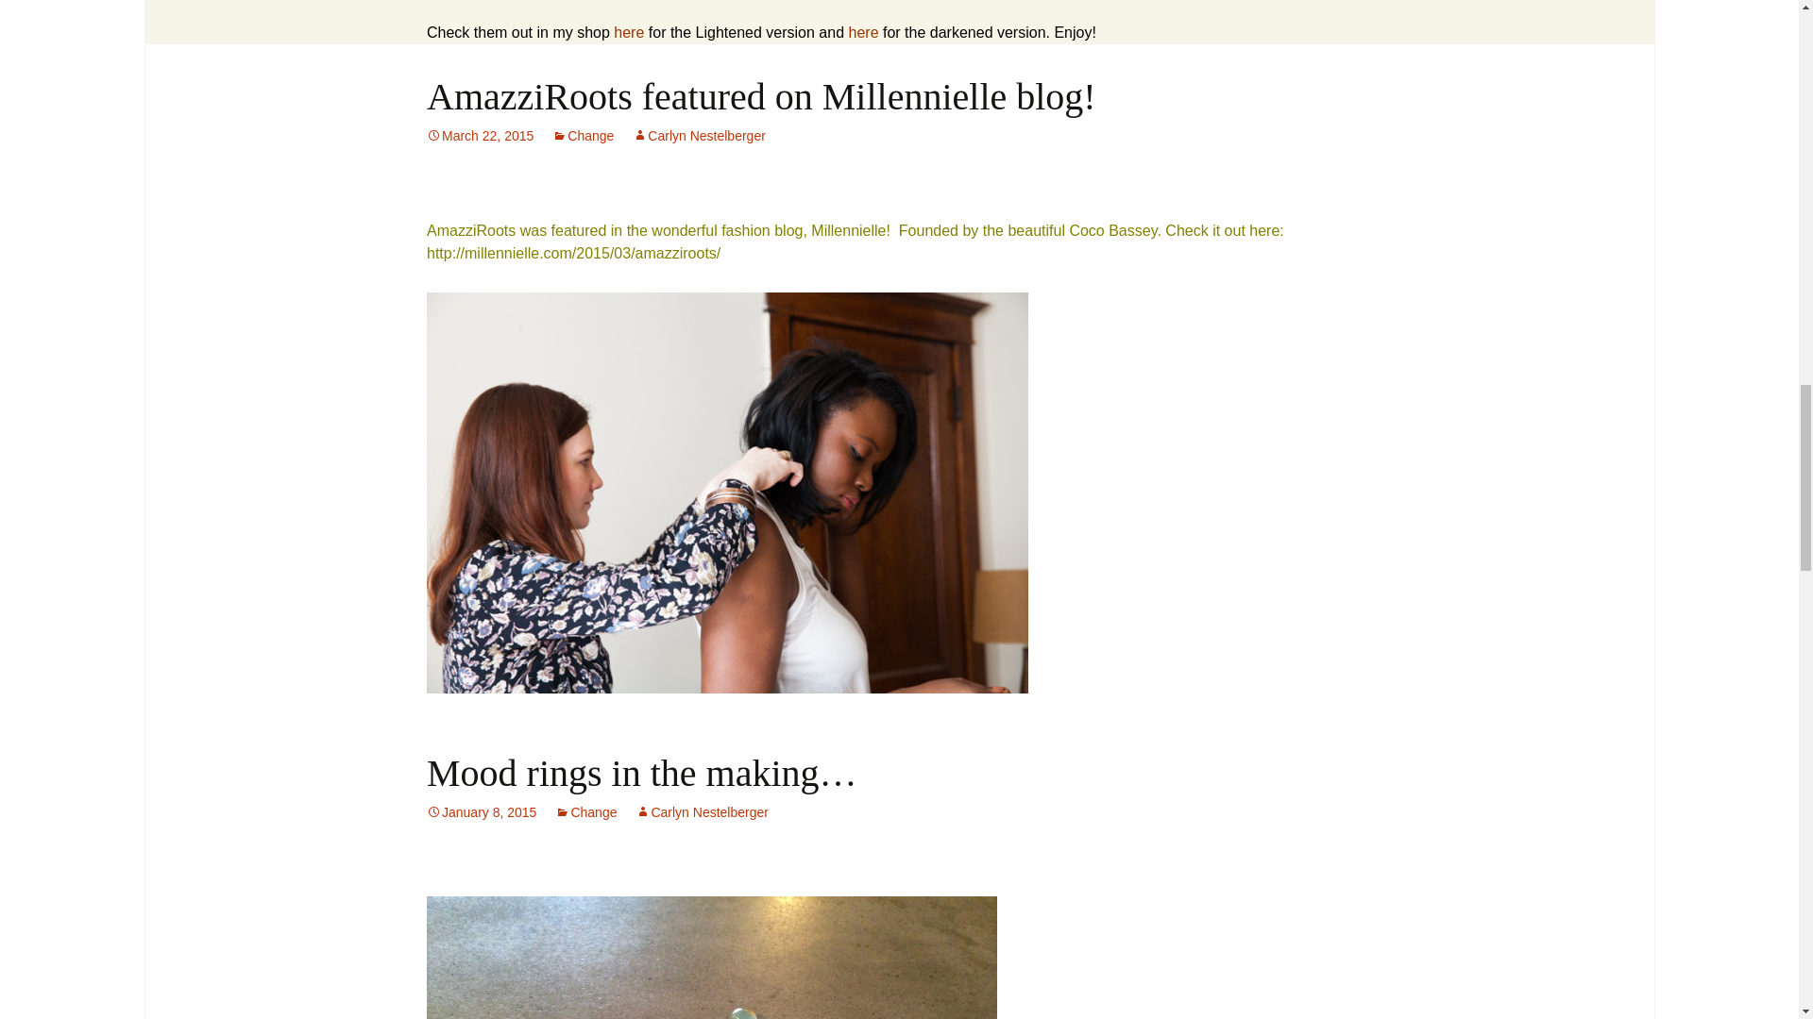 This screenshot has height=1019, width=1813. I want to click on Carlyn Nestelberger, so click(699, 136).